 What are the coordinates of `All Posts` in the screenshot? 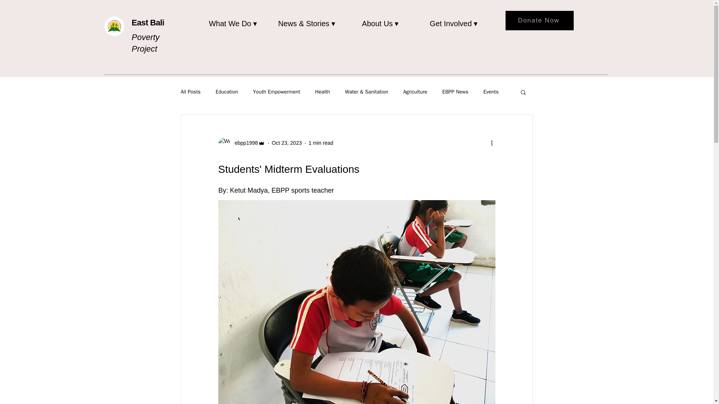 It's located at (190, 92).